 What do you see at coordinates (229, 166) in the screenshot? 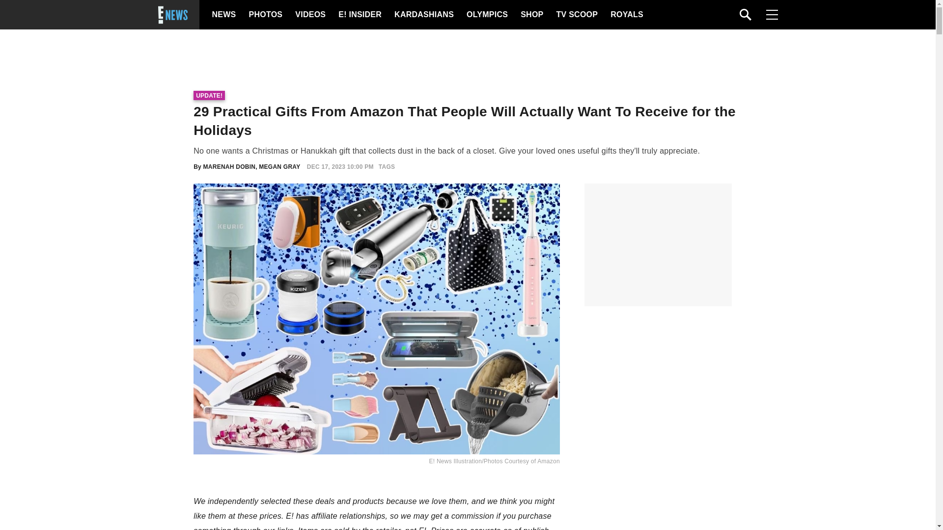
I see `MARENAH DOBIN` at bounding box center [229, 166].